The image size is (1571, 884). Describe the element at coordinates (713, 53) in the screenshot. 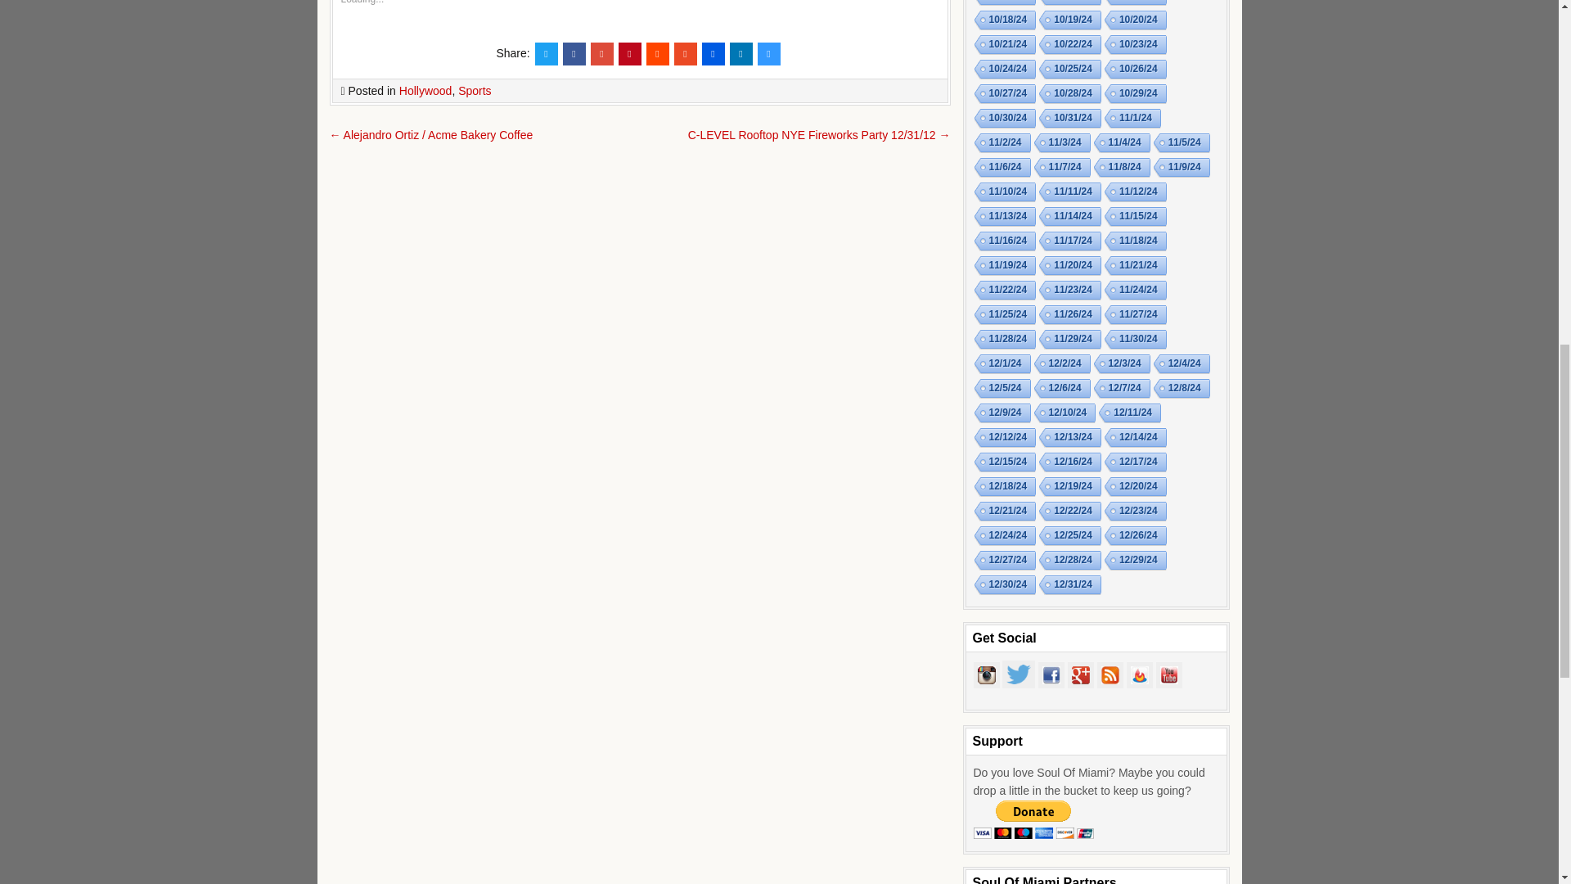

I see `Share this on Digg` at that location.